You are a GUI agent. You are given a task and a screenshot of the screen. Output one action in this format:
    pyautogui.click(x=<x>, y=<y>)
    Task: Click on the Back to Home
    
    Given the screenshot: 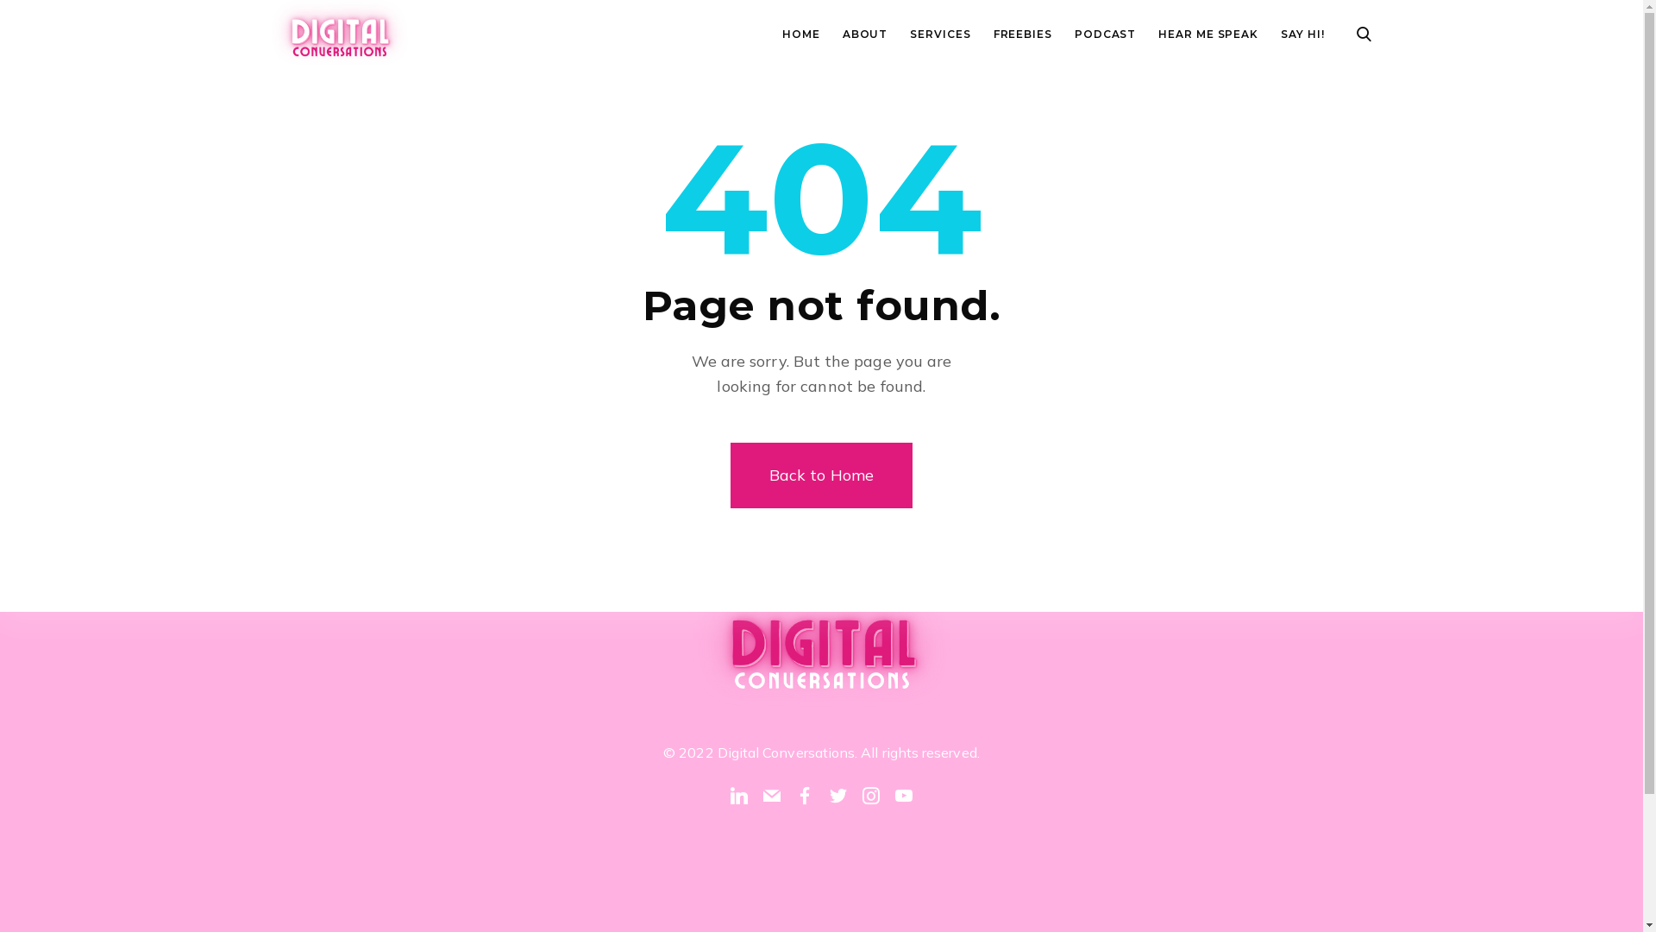 What is the action you would take?
    pyautogui.click(x=821, y=475)
    